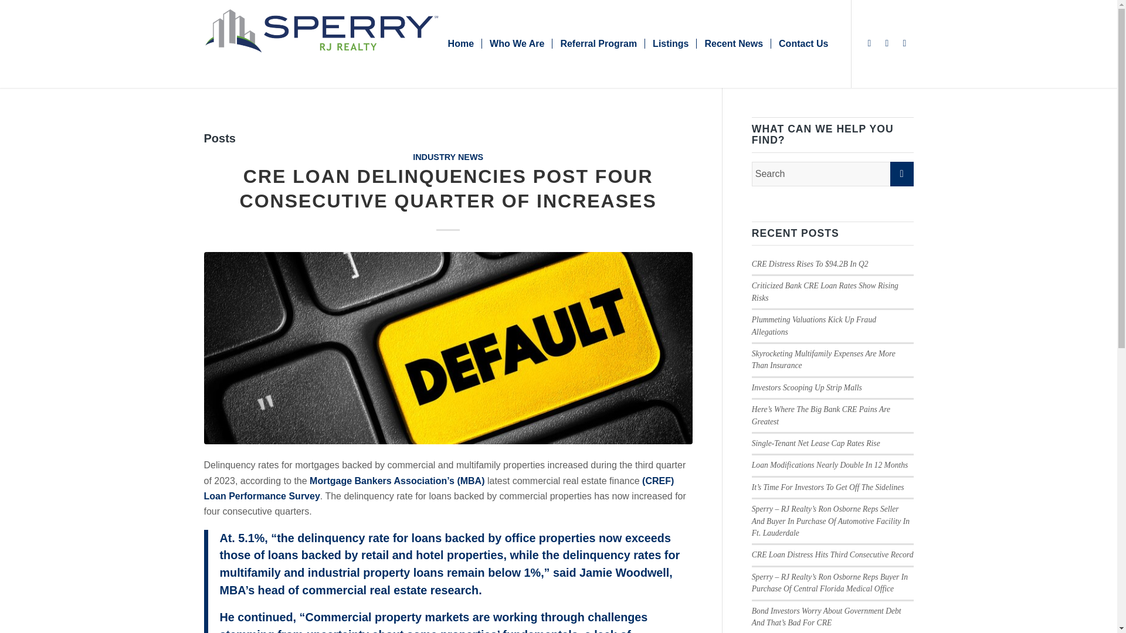  I want to click on CRE Loan Distress Hits Third Consecutive Record, so click(833, 554).